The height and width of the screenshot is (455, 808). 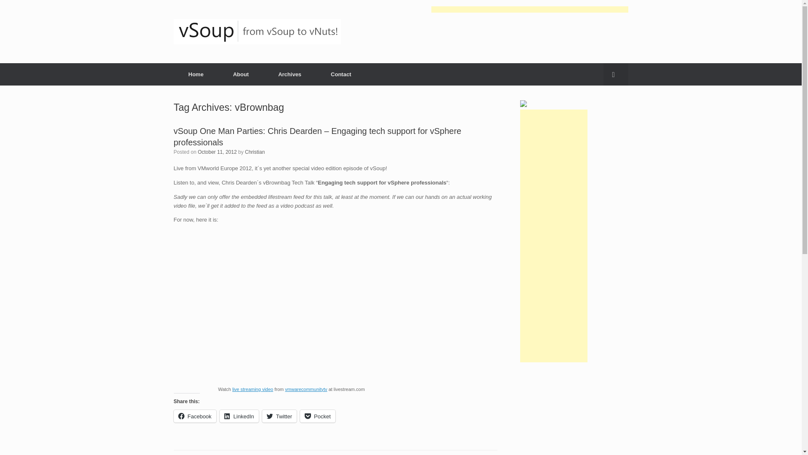 I want to click on 7:15 pm, so click(x=217, y=152).